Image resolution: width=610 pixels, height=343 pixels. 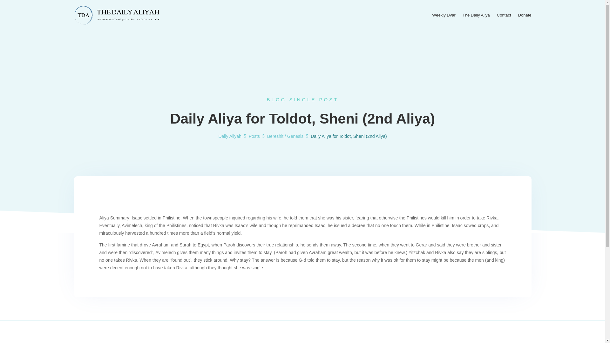 I want to click on Daily Aliyah, so click(x=229, y=136).